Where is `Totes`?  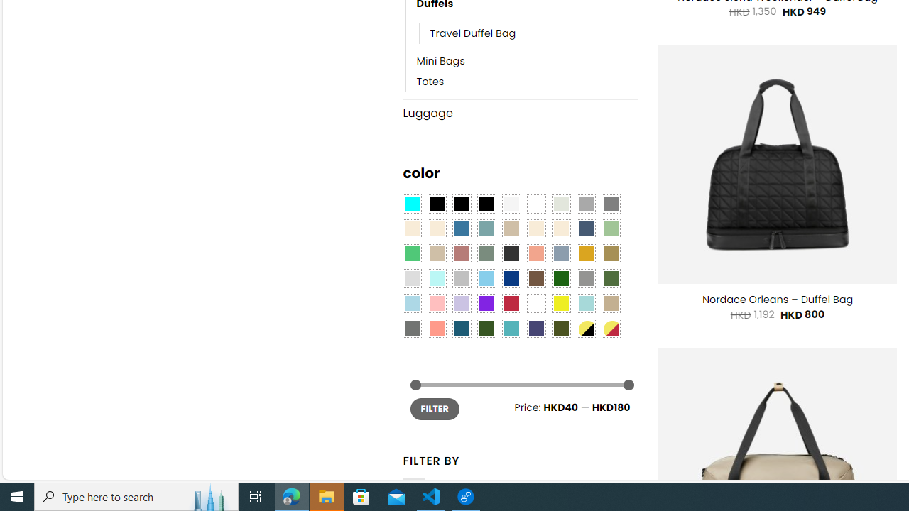
Totes is located at coordinates (527, 82).